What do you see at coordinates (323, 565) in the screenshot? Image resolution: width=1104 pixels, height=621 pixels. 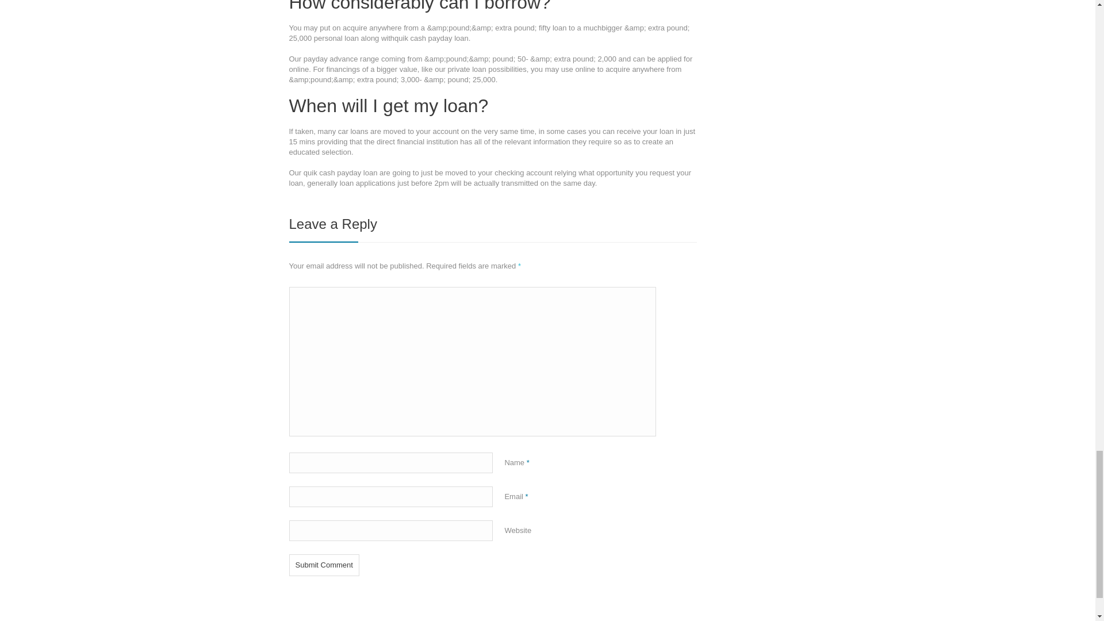 I see `Submit Comment` at bounding box center [323, 565].